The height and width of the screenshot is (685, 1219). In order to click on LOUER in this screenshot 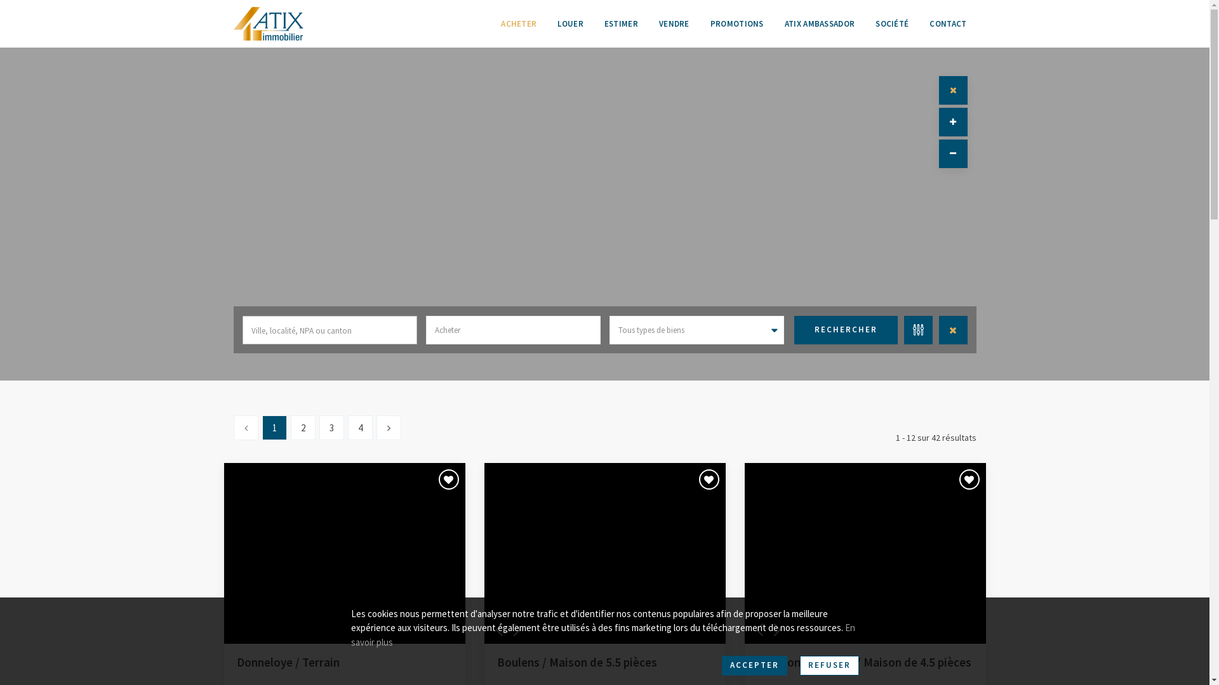, I will do `click(570, 24)`.